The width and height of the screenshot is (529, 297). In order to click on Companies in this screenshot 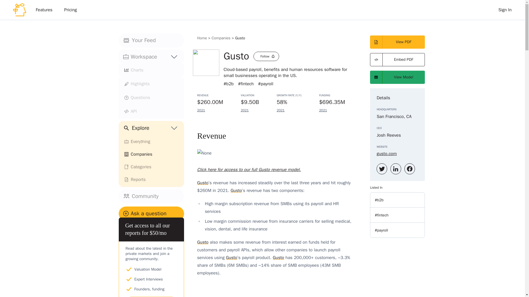, I will do `click(151, 154)`.